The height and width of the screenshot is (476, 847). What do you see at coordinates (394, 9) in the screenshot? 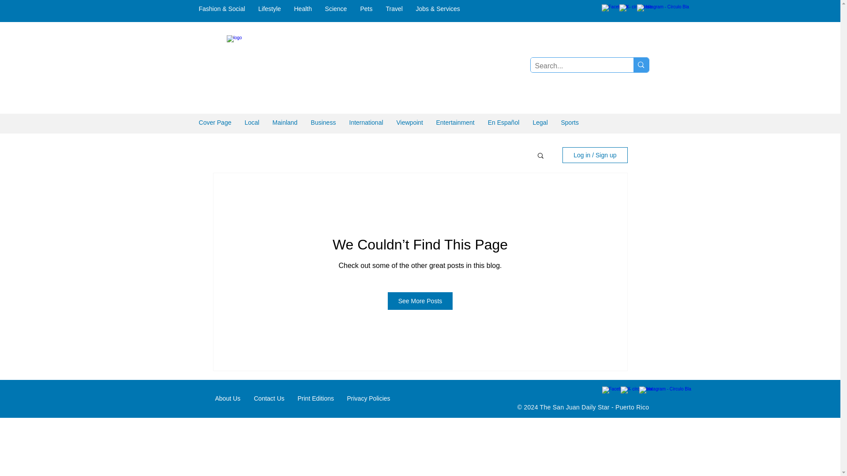
I see `Travel` at bounding box center [394, 9].